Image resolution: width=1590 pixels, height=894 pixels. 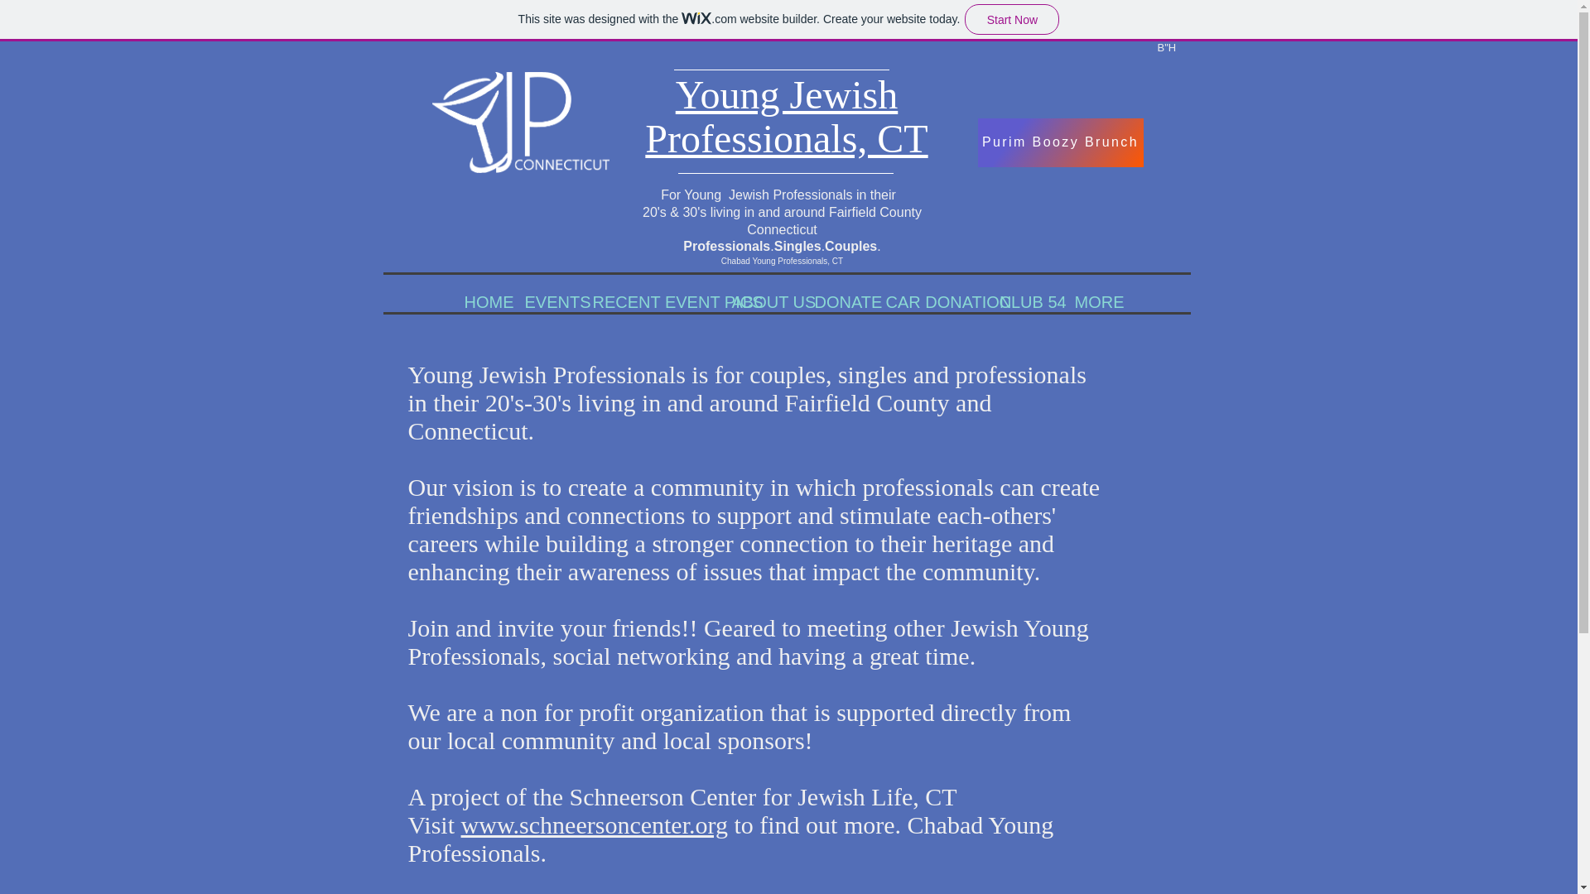 I want to click on Young Jewish Professionals, CT, so click(x=786, y=116).